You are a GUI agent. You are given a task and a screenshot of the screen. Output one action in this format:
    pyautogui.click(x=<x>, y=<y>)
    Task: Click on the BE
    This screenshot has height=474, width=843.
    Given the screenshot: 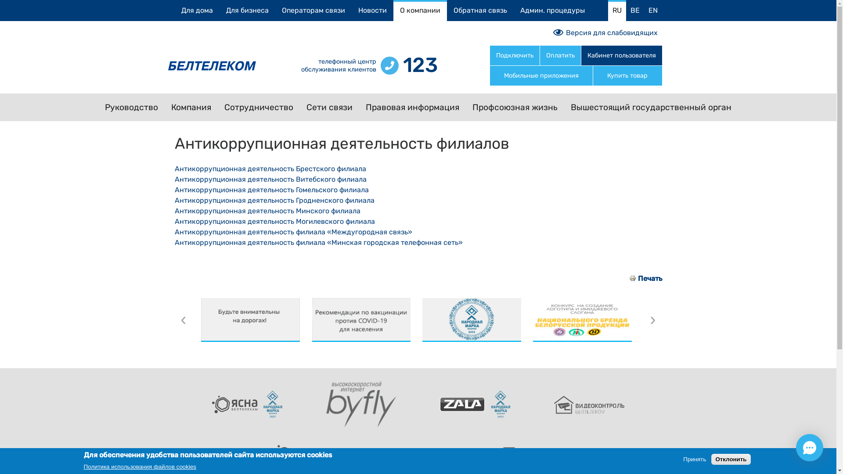 What is the action you would take?
    pyautogui.click(x=635, y=11)
    